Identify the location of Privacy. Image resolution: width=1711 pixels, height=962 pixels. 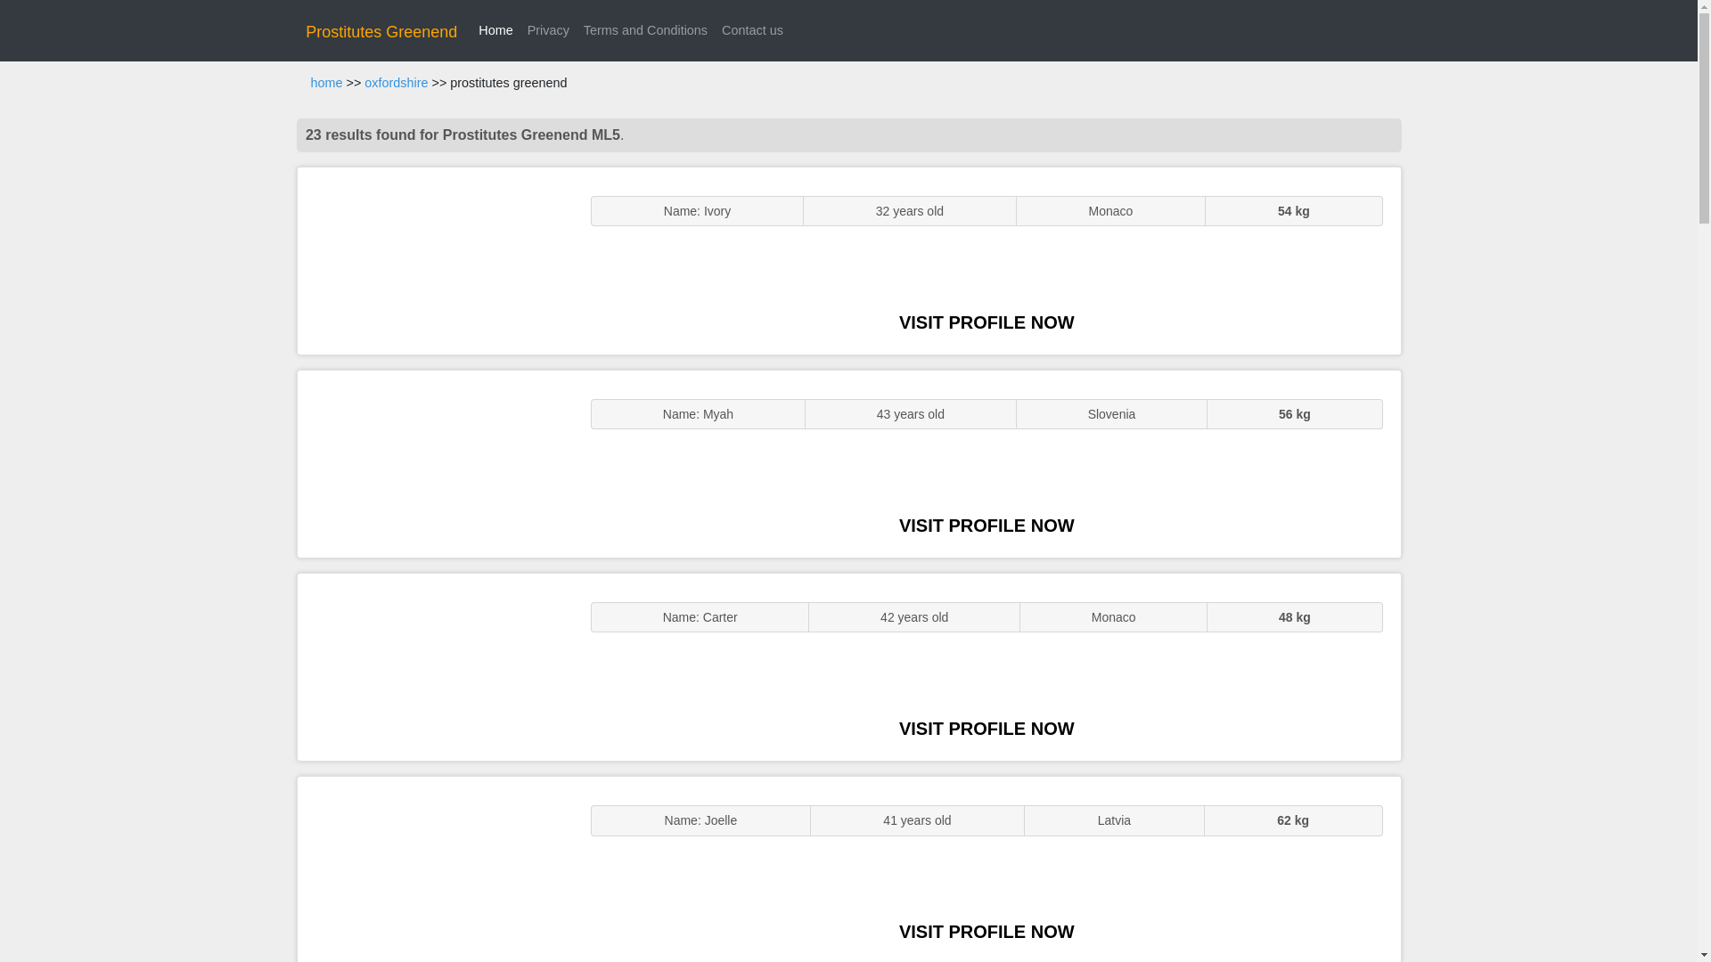
(548, 30).